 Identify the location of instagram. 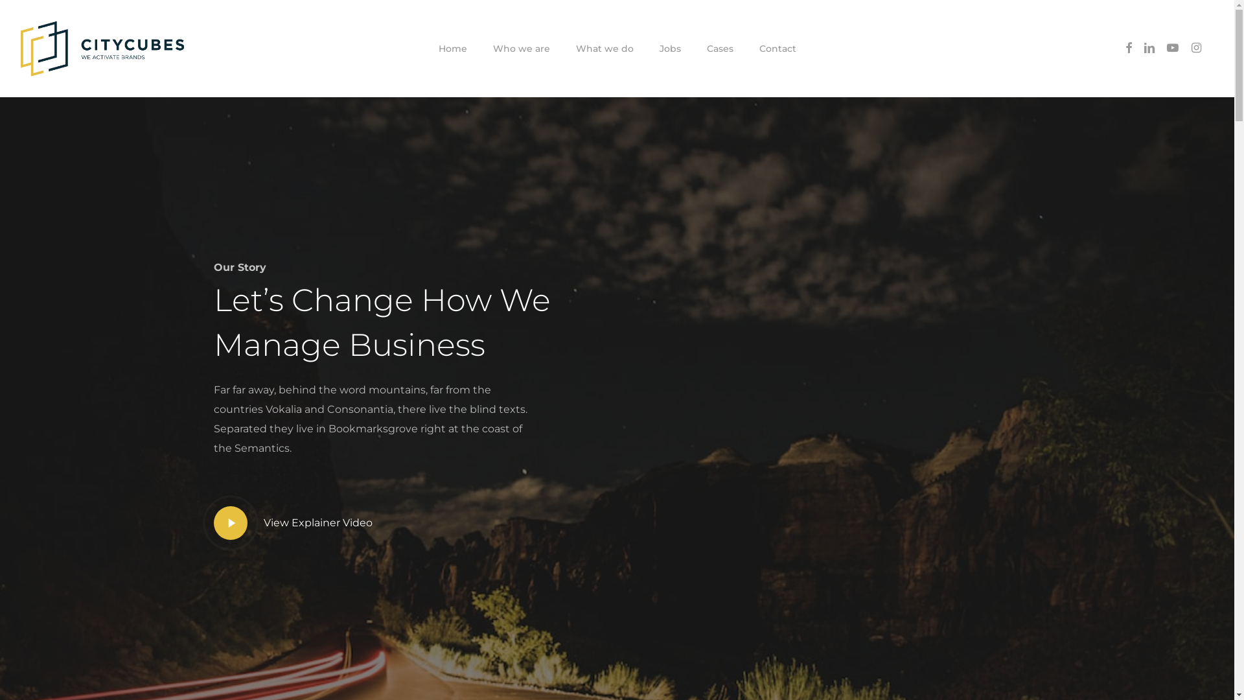
(665, 661).